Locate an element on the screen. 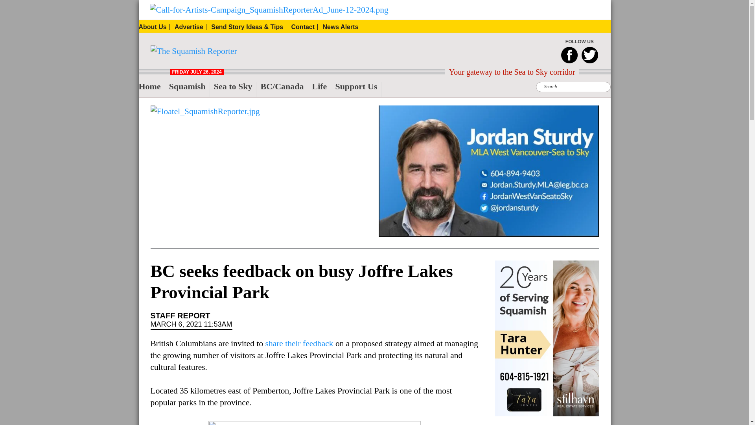 Image resolution: width=755 pixels, height=425 pixels. Contact is located at coordinates (304, 27).